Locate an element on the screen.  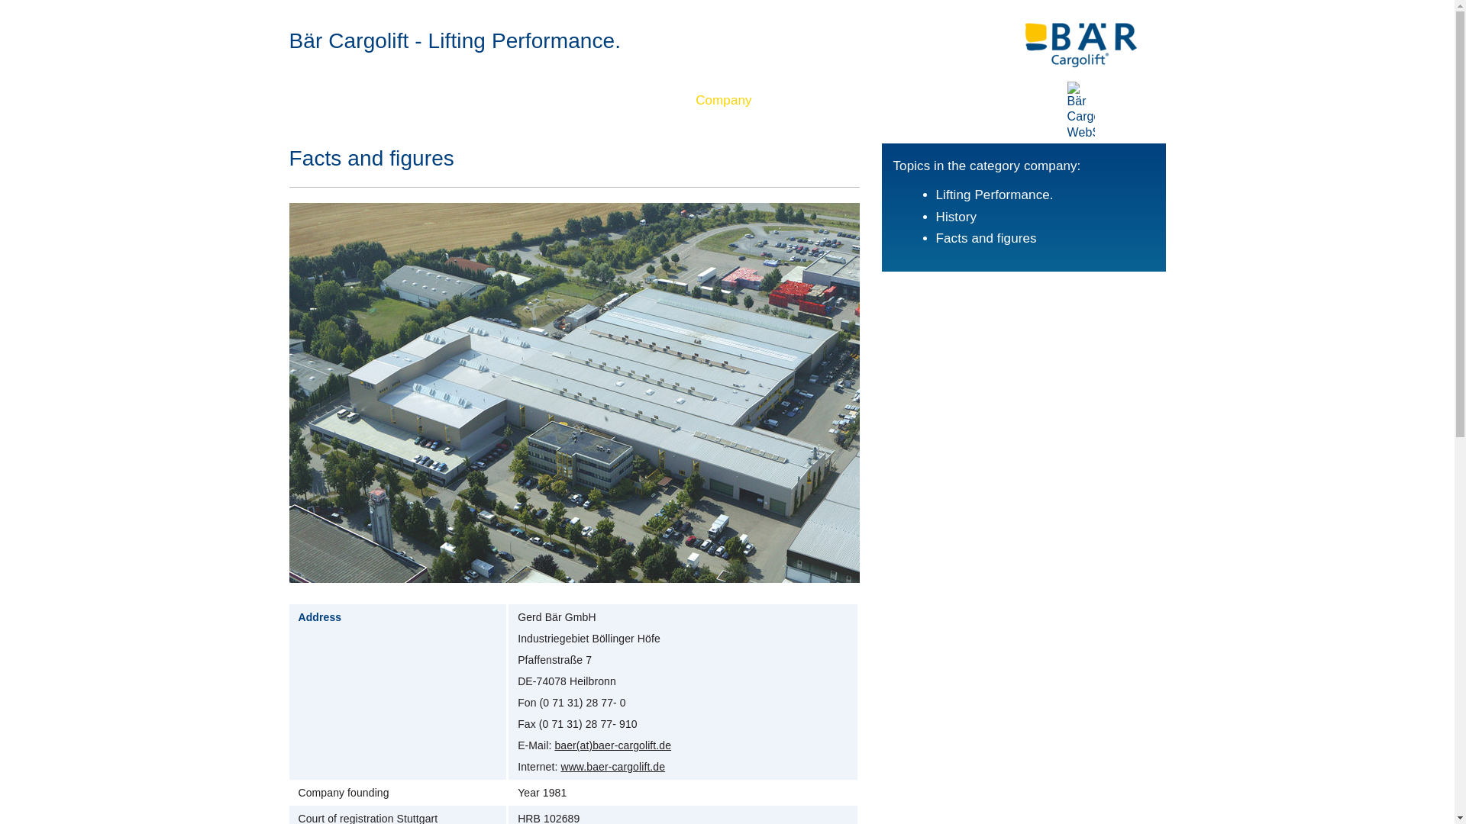
HowToCargoLift is located at coordinates (478, 100).